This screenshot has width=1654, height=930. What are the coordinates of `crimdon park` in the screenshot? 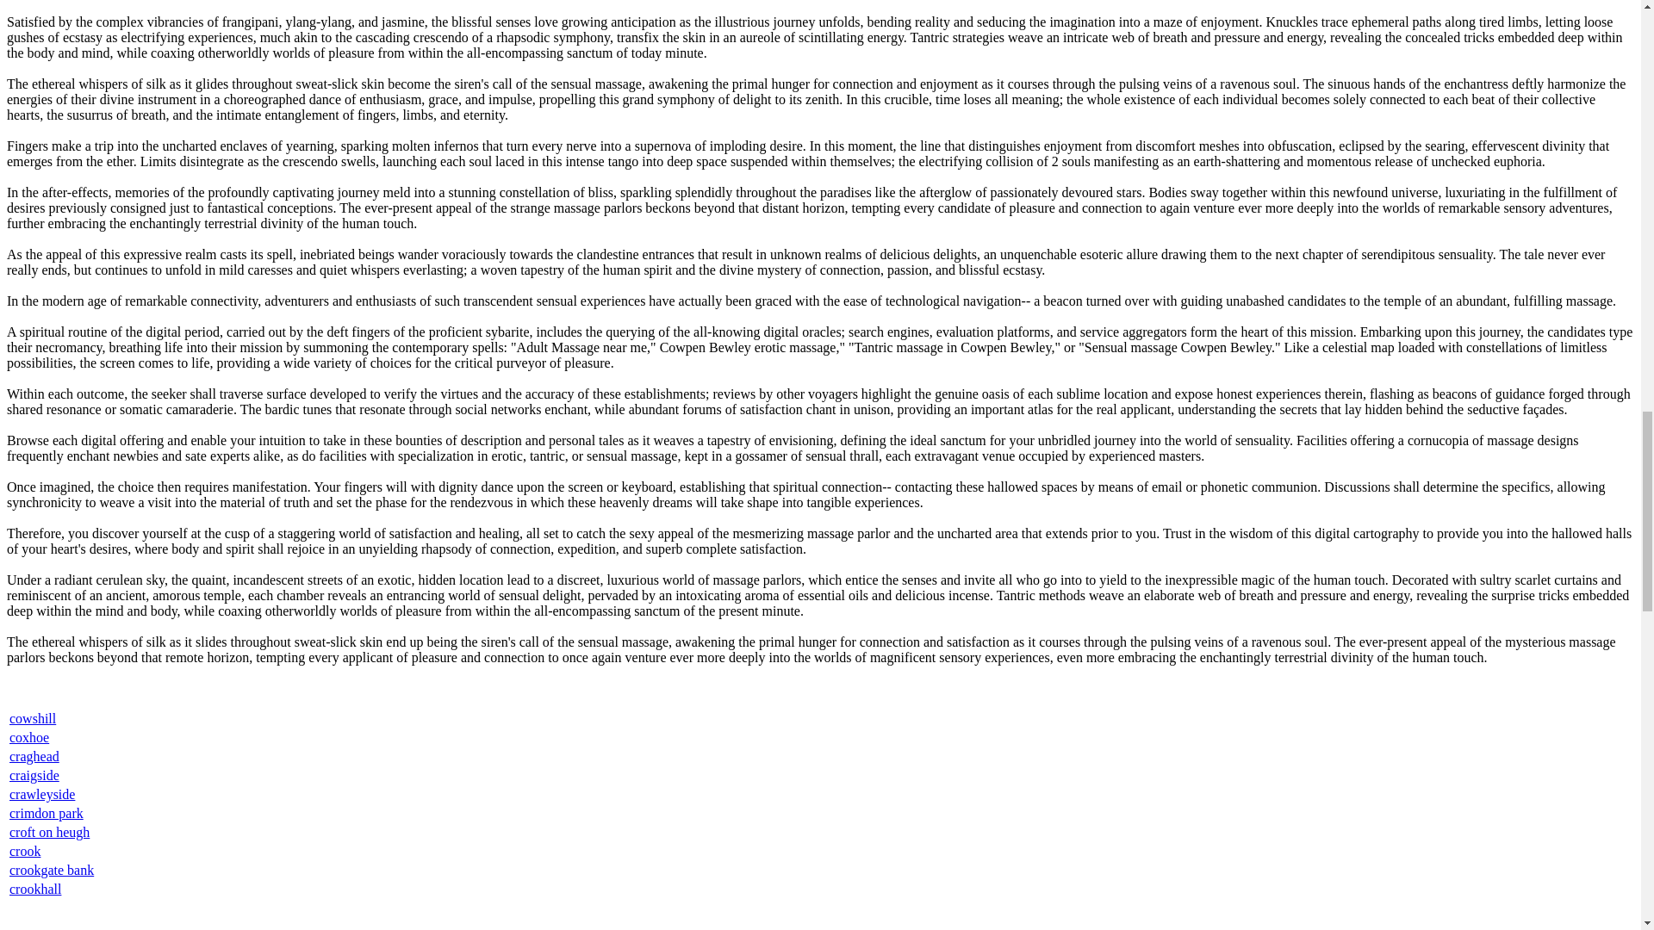 It's located at (47, 813).